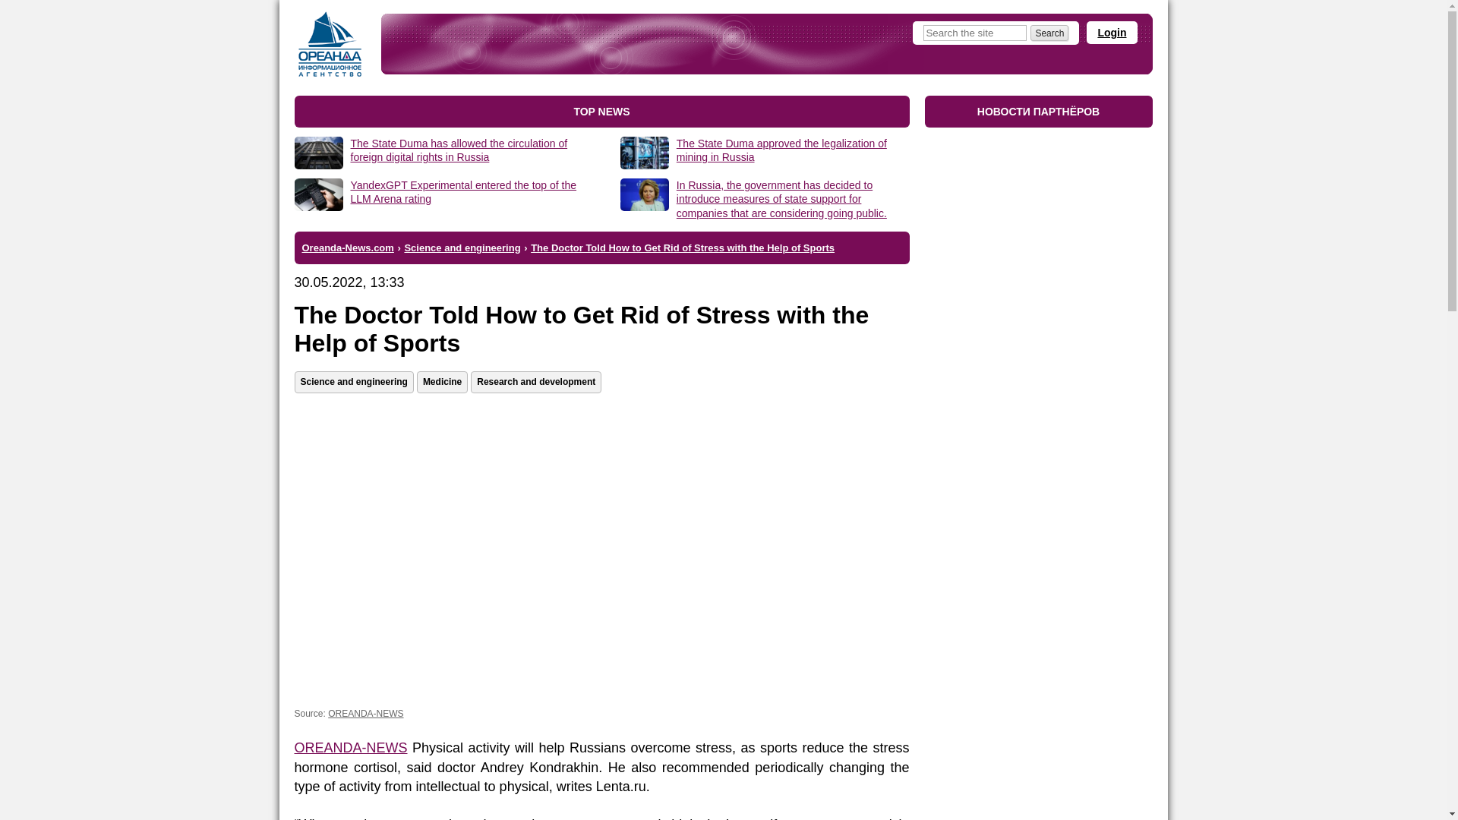  Describe the element at coordinates (536, 383) in the screenshot. I see `Research and development` at that location.